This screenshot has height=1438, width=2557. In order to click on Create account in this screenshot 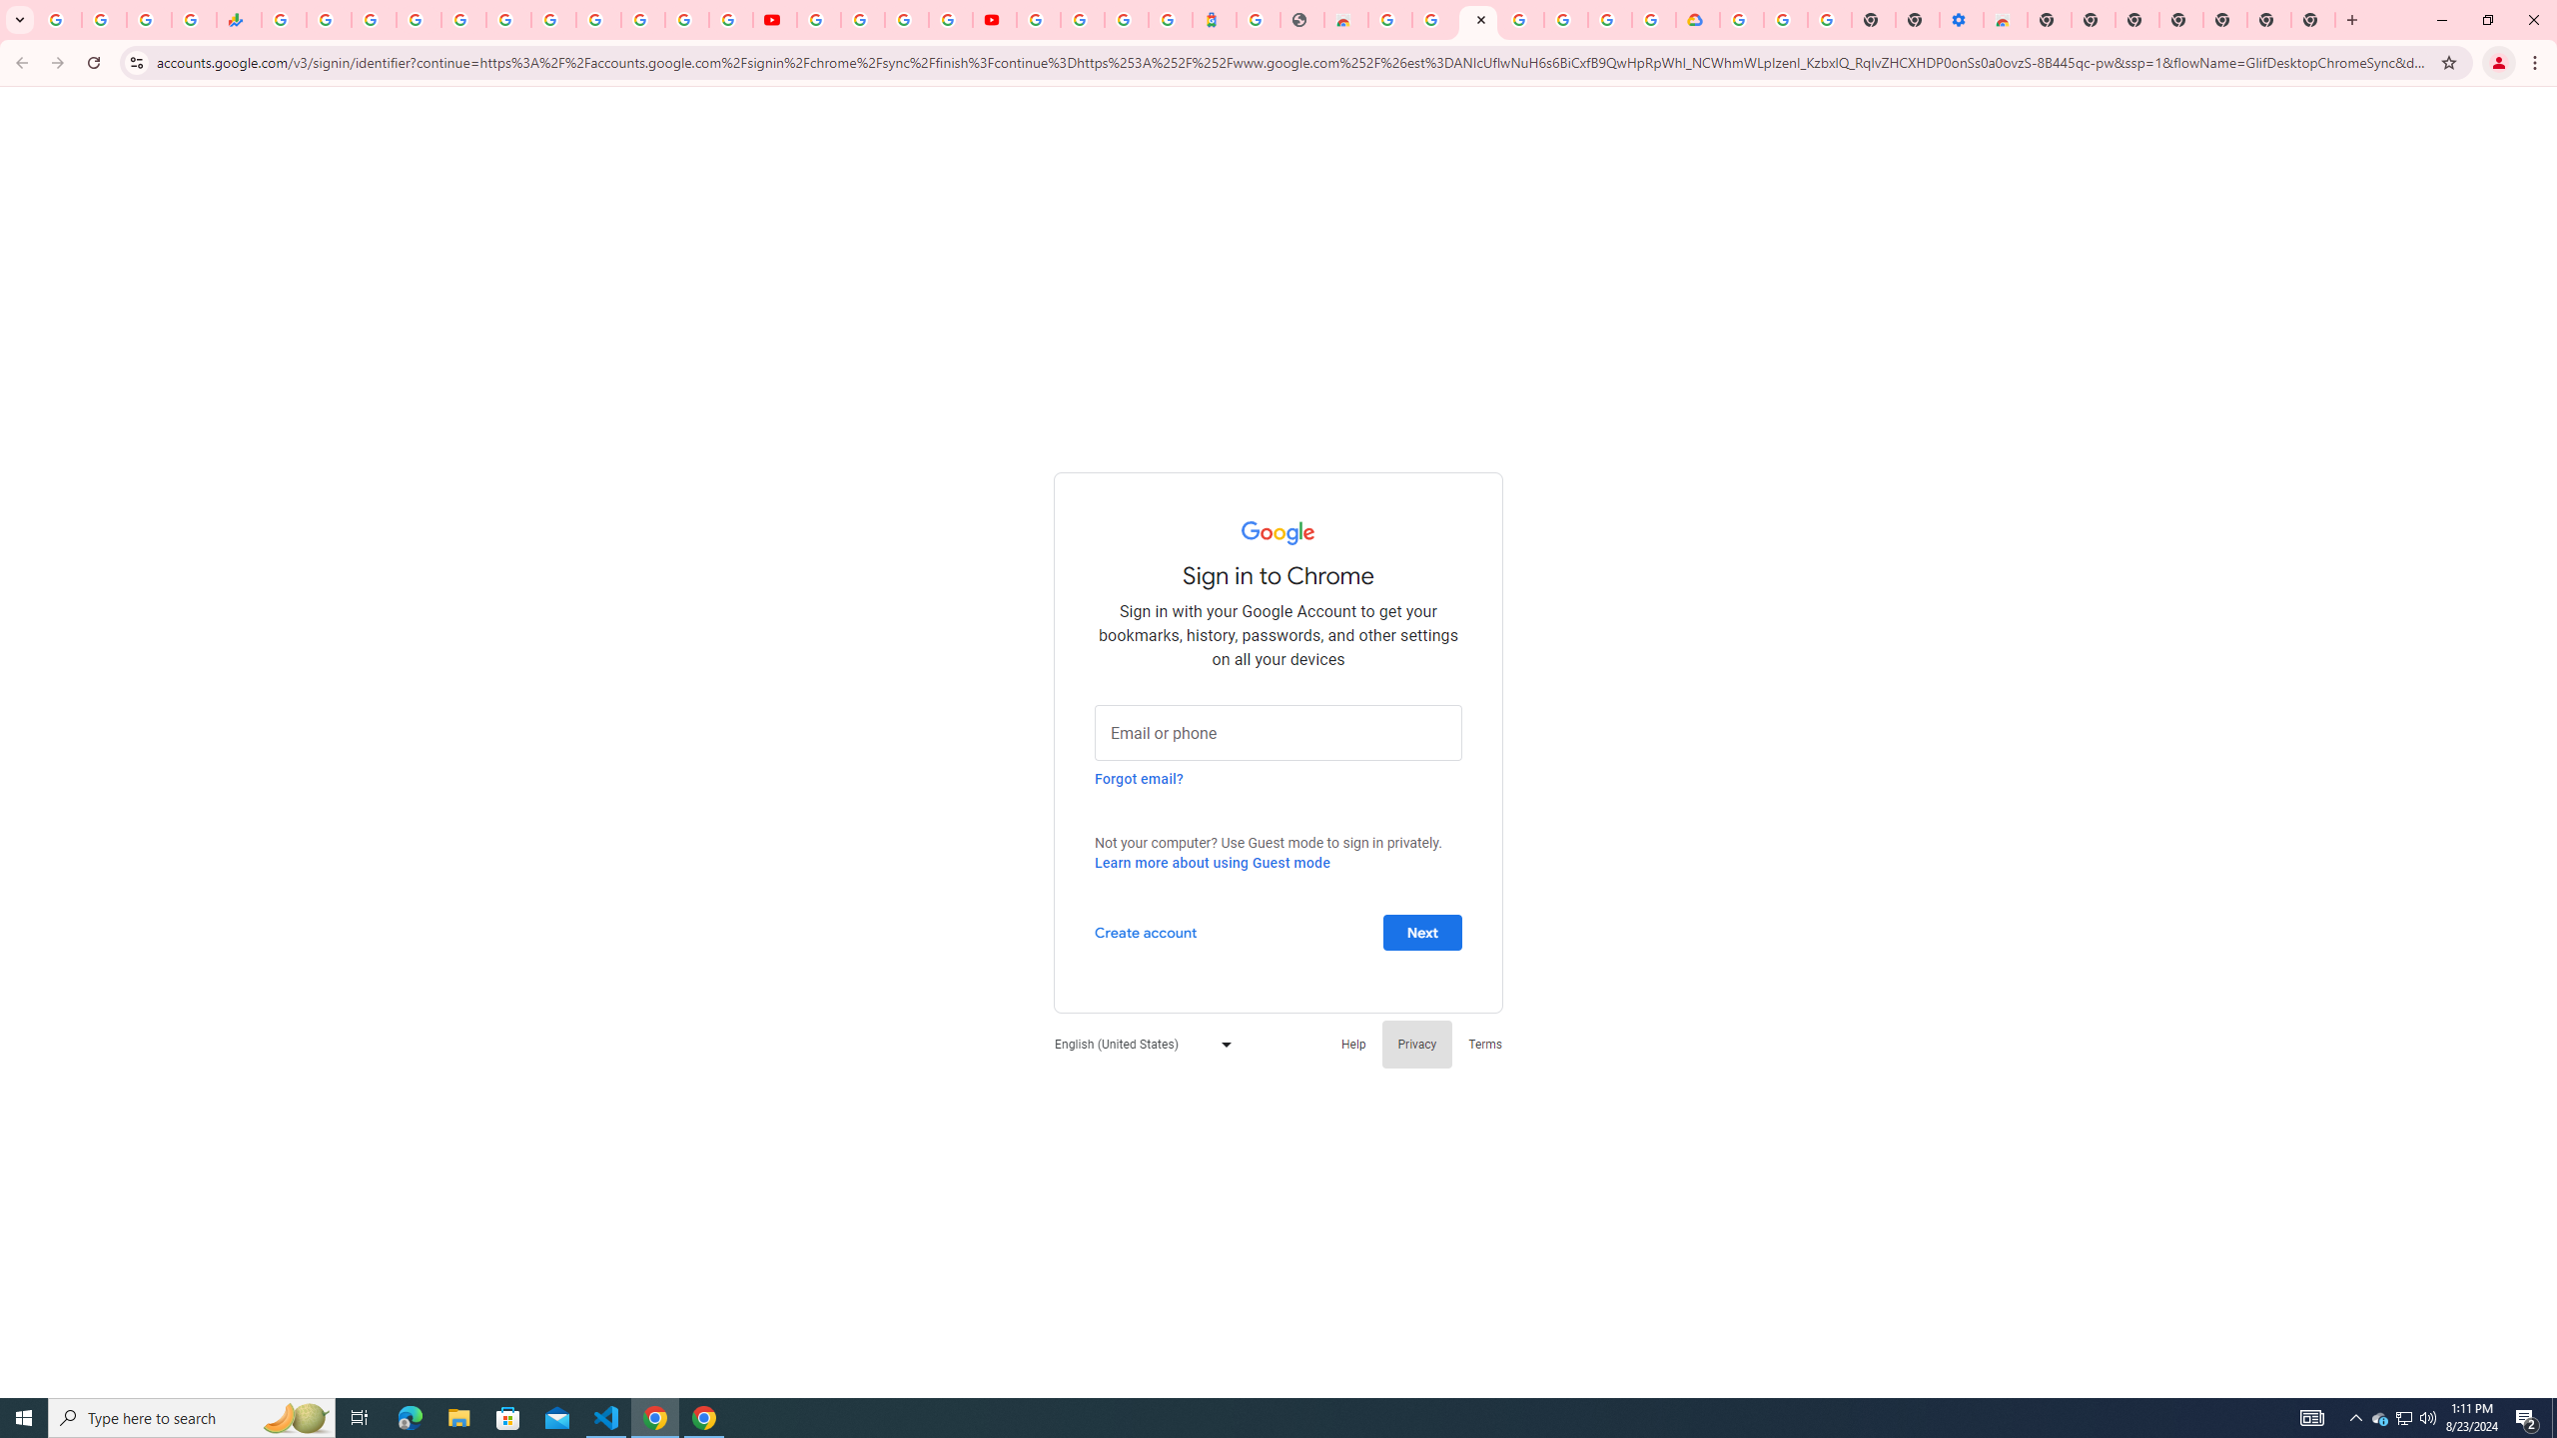, I will do `click(1145, 931)`.